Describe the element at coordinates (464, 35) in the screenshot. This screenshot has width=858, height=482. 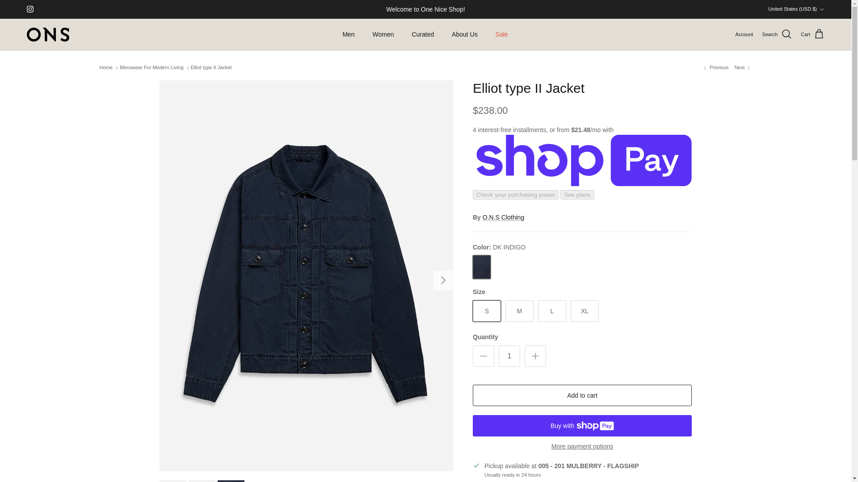
I see `About Us` at that location.